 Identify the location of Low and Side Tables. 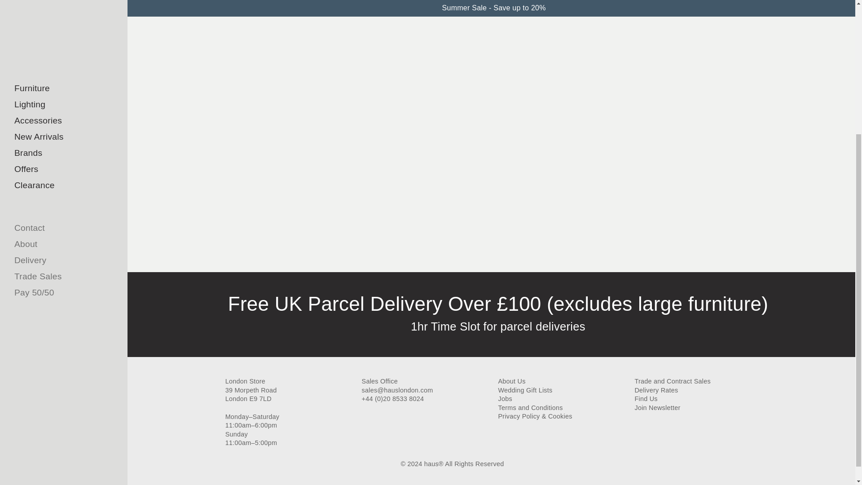
(45, 4).